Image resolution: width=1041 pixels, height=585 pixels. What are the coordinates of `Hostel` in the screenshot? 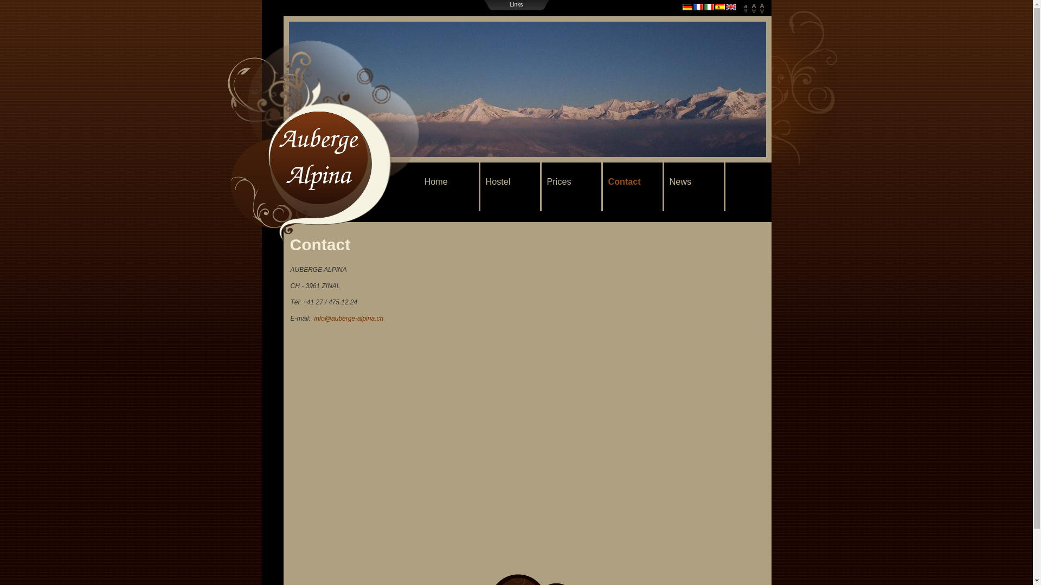 It's located at (511, 187).